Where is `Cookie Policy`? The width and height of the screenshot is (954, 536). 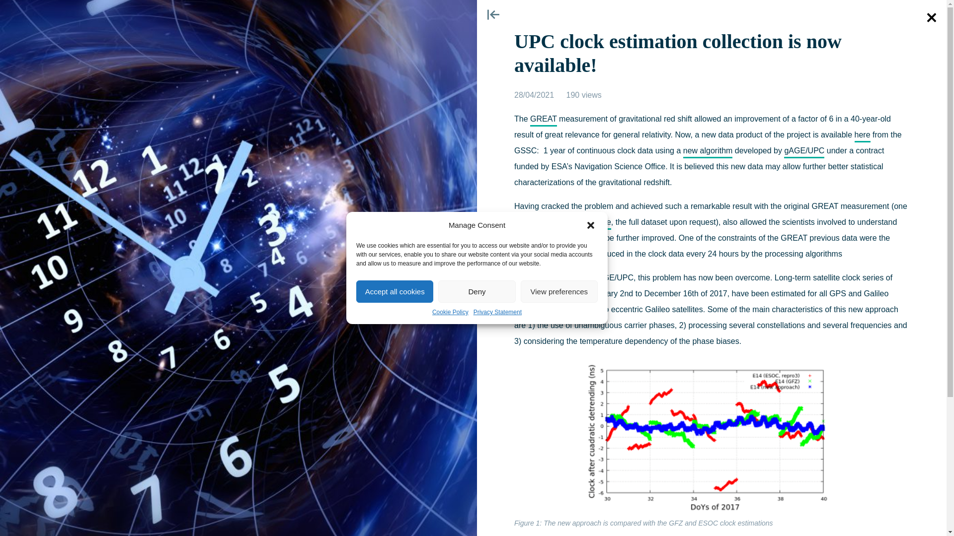 Cookie Policy is located at coordinates (450, 312).